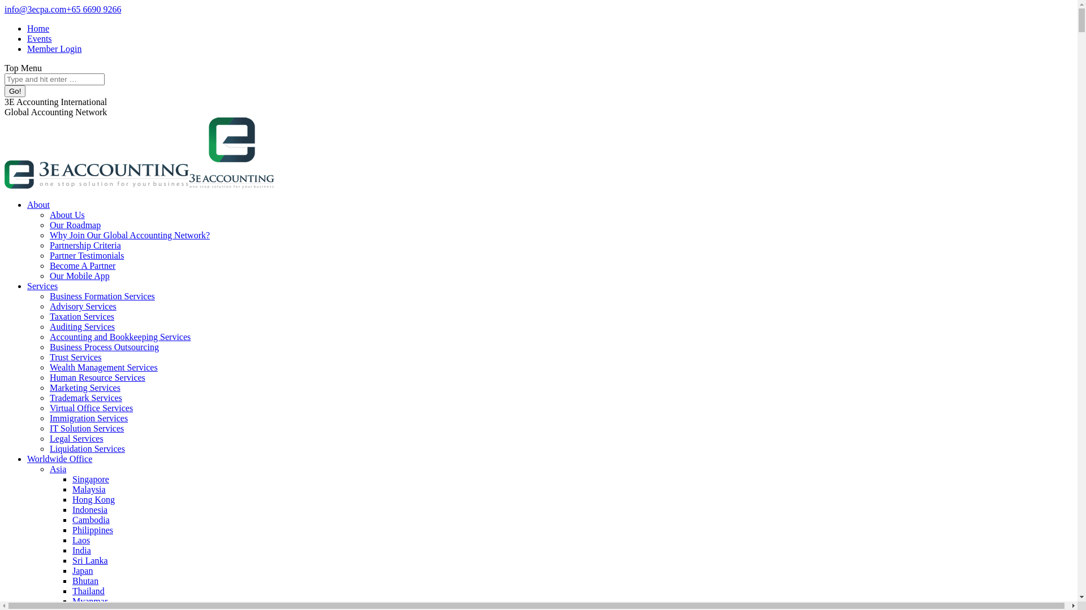 The image size is (1086, 610). Describe the element at coordinates (90, 509) in the screenshot. I see `Indonesia` at that location.